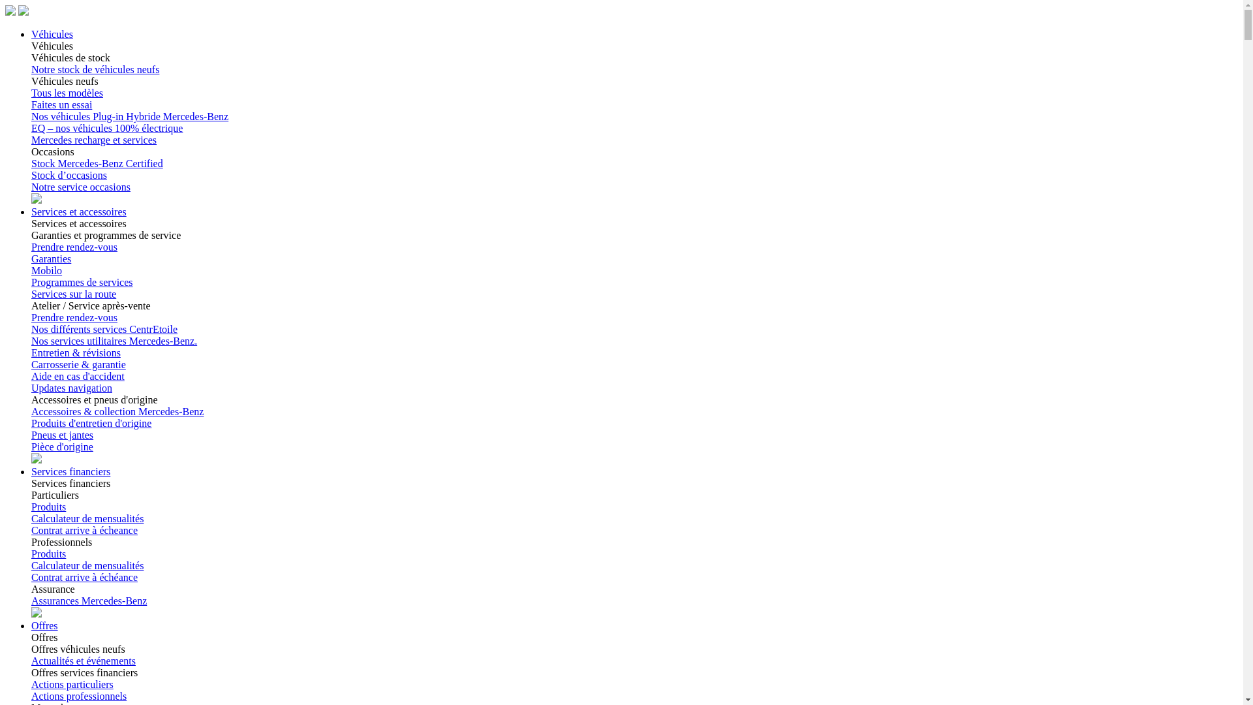  What do you see at coordinates (72, 684) in the screenshot?
I see `Actions particuliers` at bounding box center [72, 684].